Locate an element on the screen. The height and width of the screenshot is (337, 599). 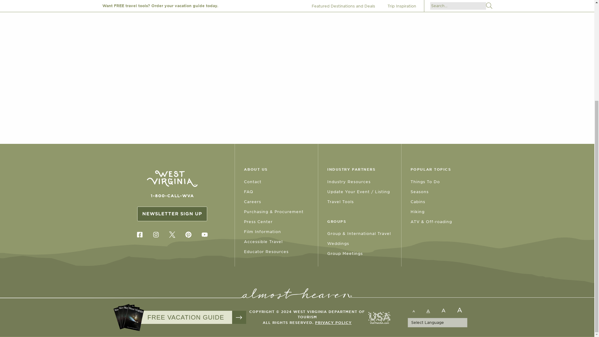
Find us on Facebook is located at coordinates (139, 234).